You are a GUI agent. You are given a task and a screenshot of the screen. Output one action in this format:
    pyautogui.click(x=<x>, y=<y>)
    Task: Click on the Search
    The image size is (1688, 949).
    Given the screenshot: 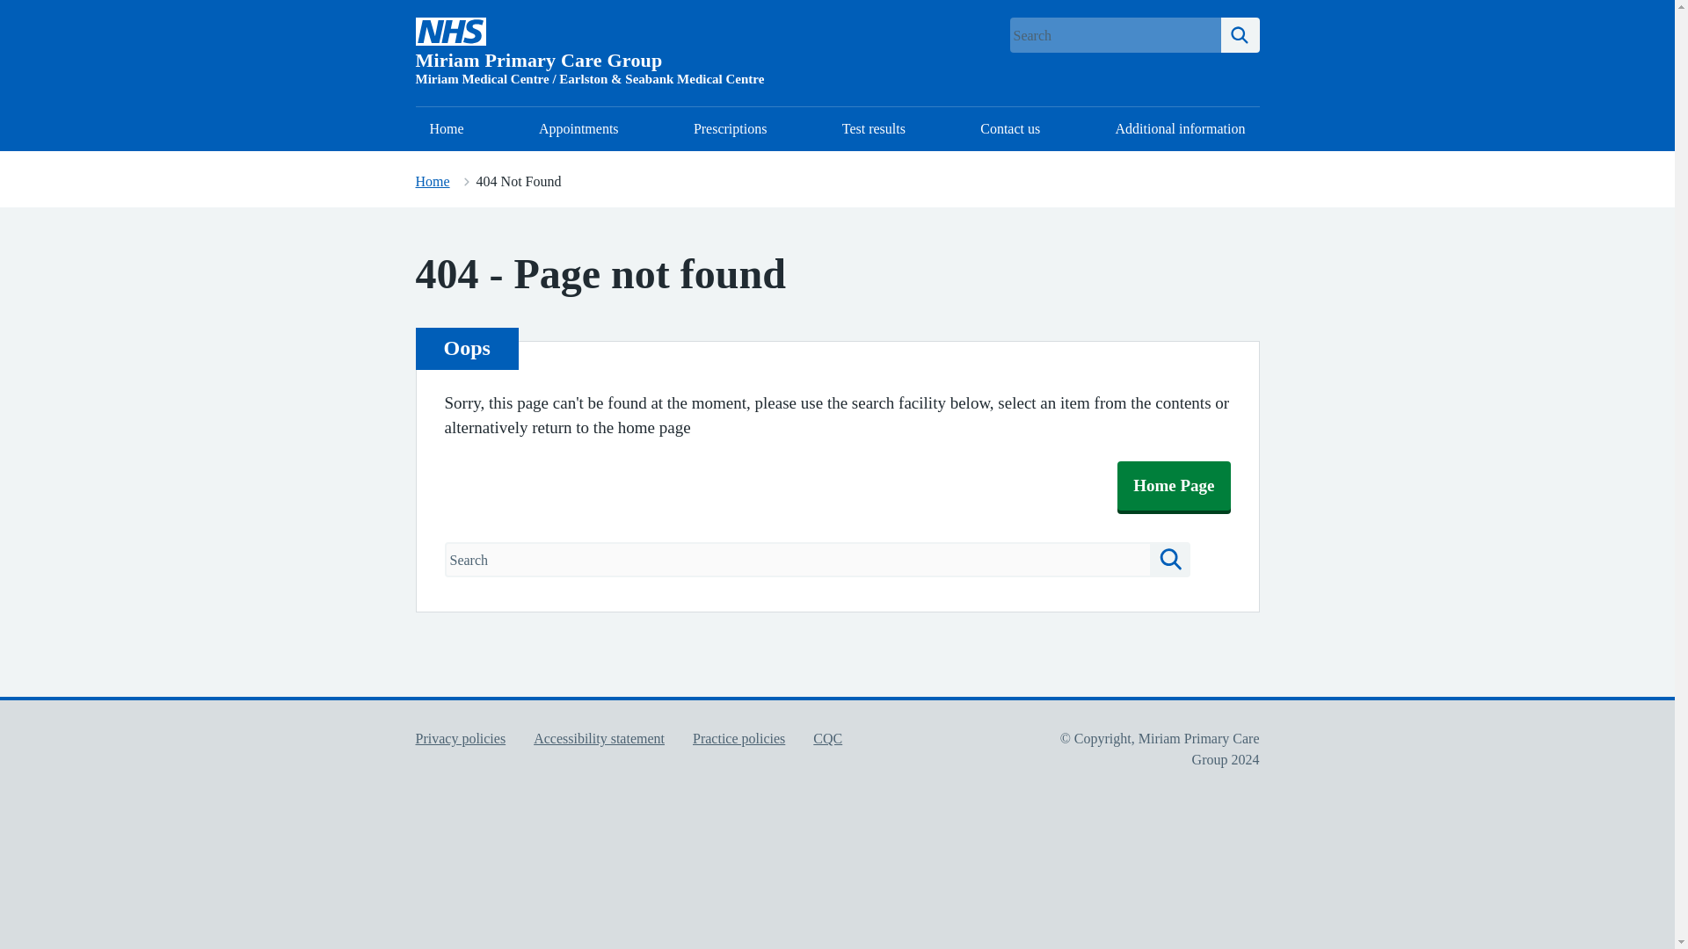 What is the action you would take?
    pyautogui.click(x=1240, y=35)
    